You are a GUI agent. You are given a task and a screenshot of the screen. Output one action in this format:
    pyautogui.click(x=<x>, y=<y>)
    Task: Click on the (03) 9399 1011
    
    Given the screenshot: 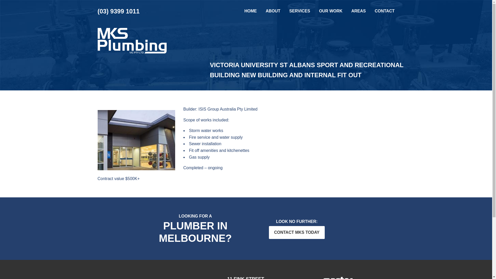 What is the action you would take?
    pyautogui.click(x=119, y=11)
    